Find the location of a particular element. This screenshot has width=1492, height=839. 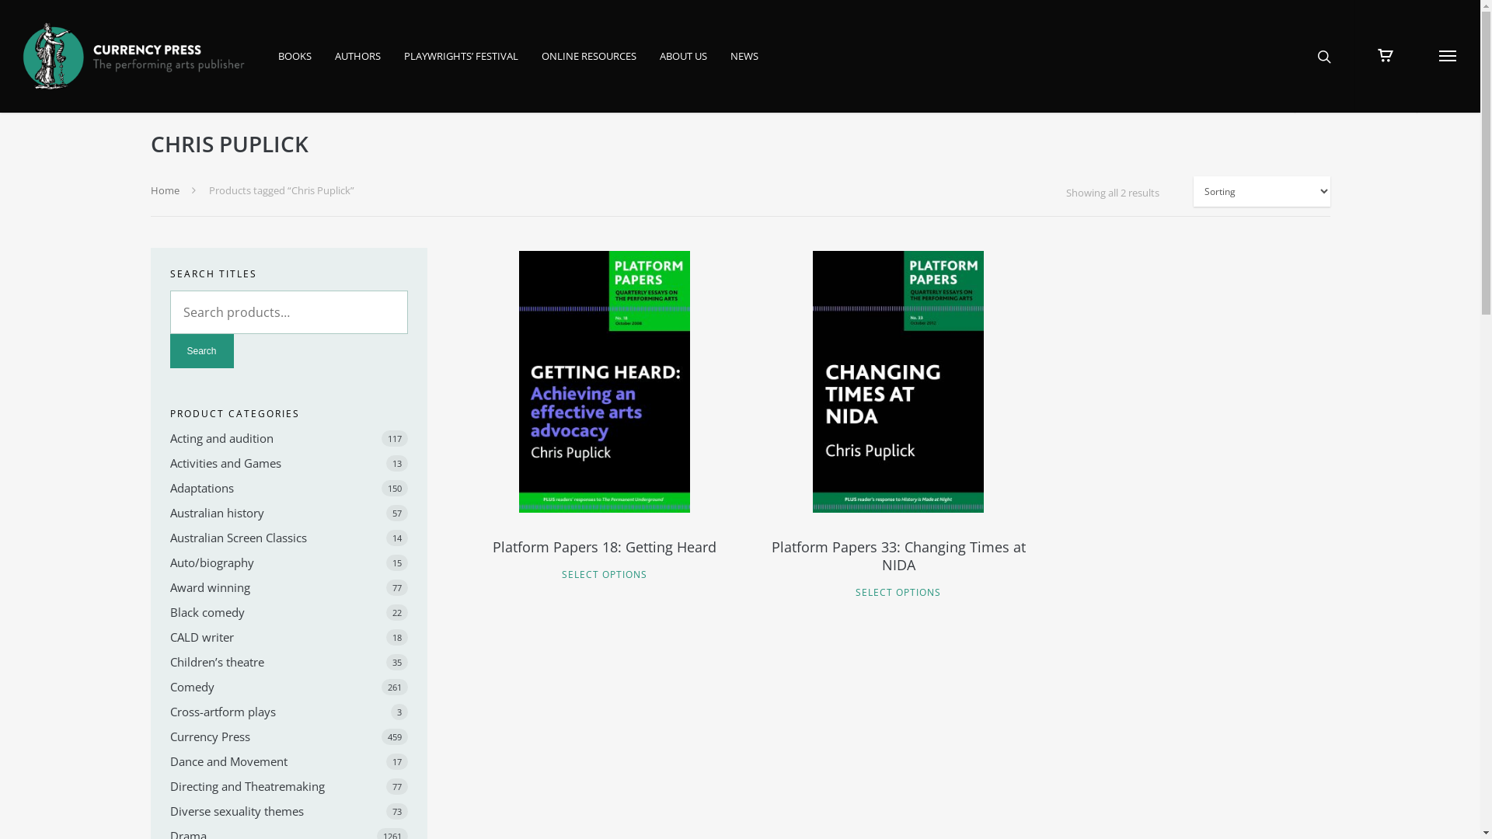

Diverse sexuality themes is located at coordinates (289, 811).